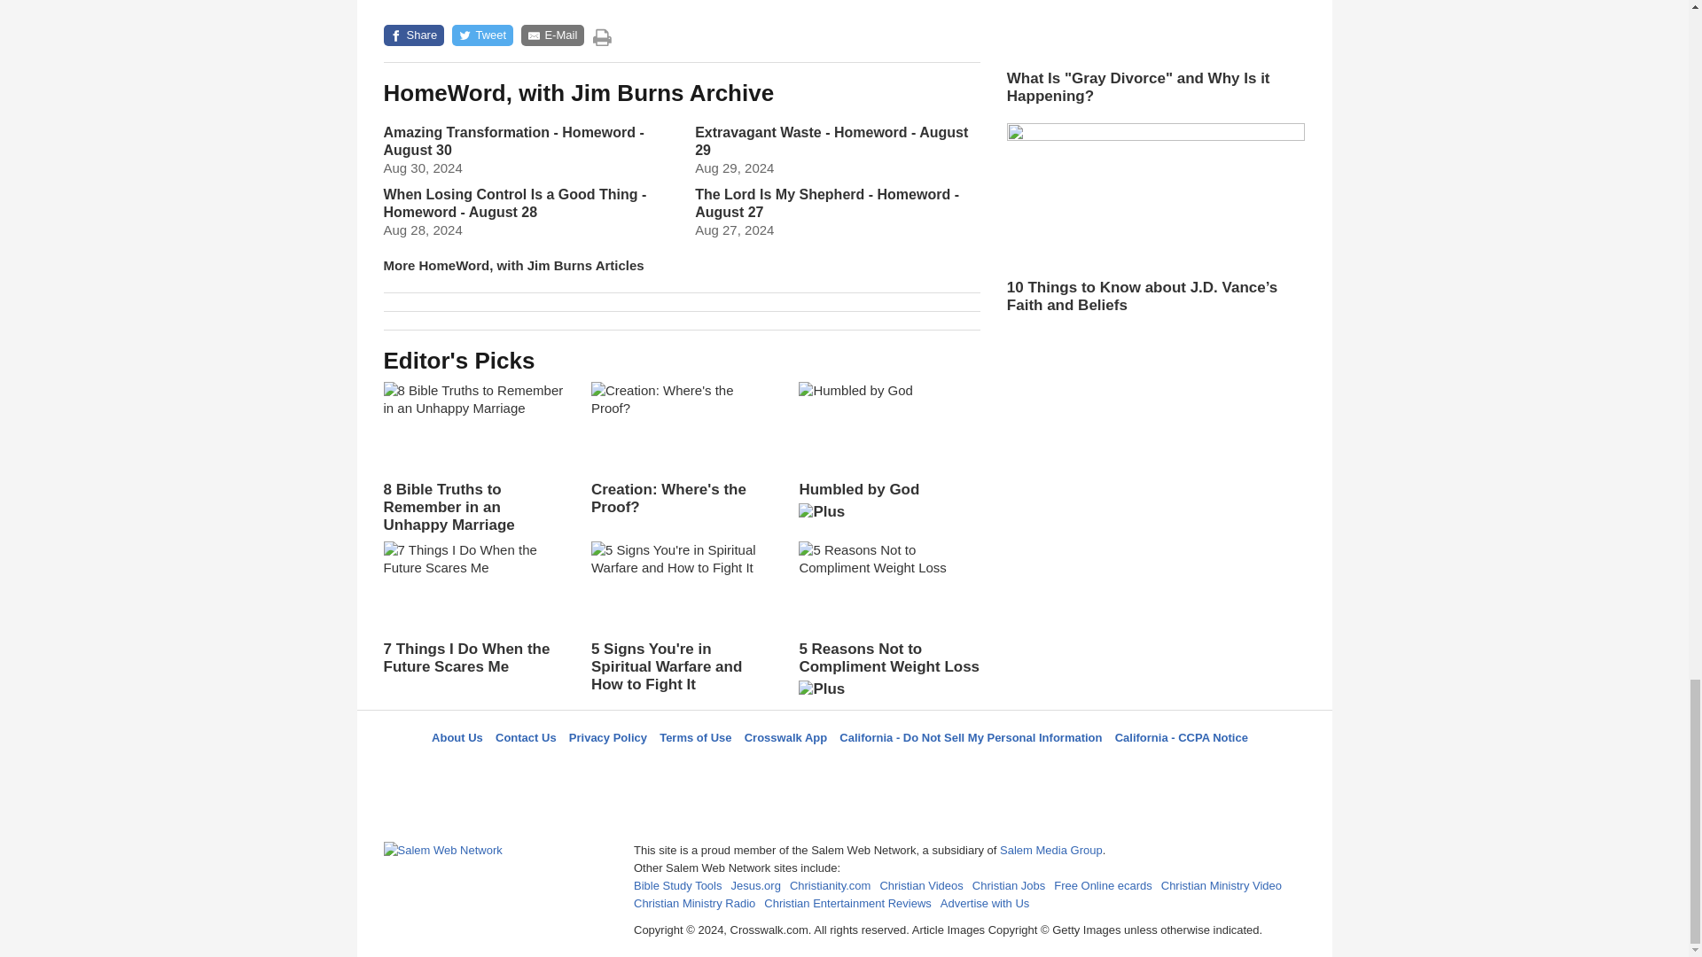  I want to click on 5 Signs You're in Spiritual Warfare and How to Fight It, so click(681, 618).